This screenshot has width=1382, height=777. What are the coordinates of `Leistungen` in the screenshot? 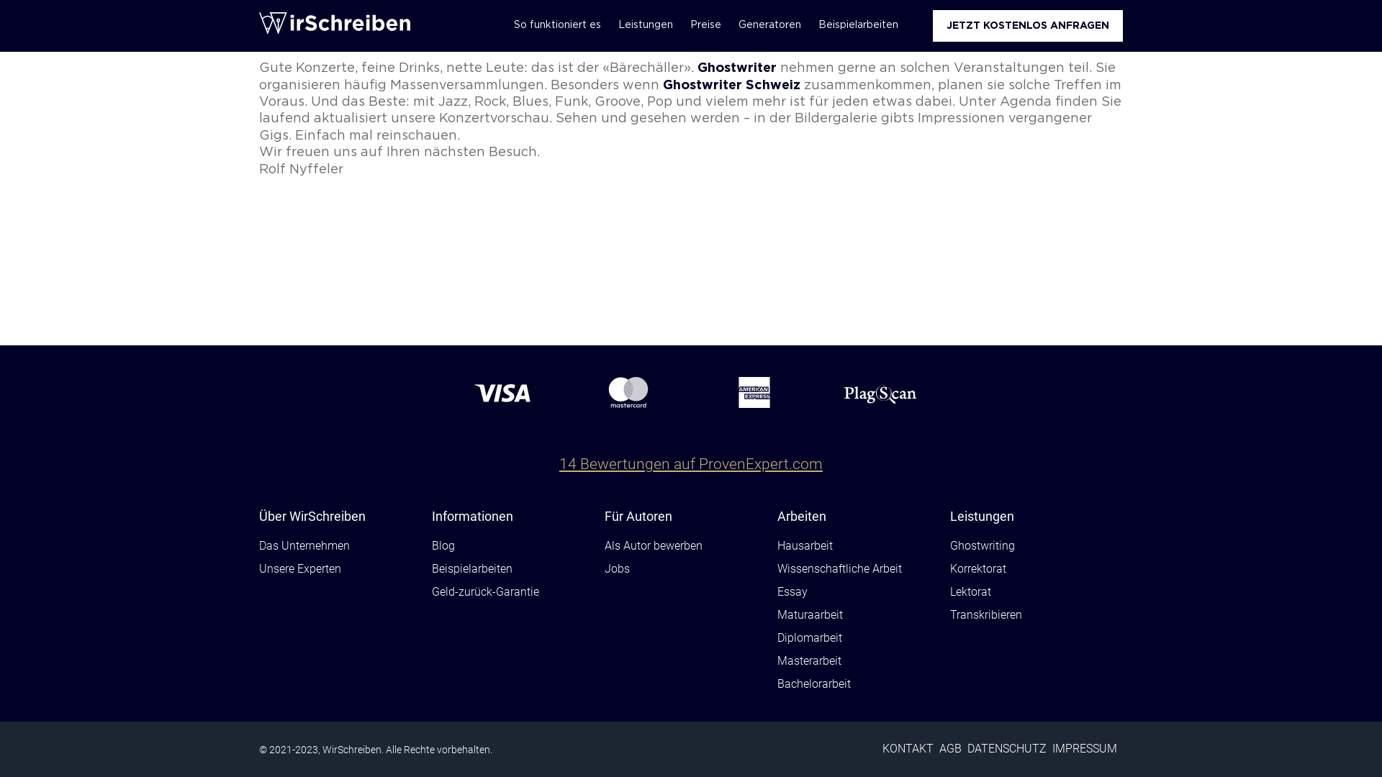 It's located at (646, 26).